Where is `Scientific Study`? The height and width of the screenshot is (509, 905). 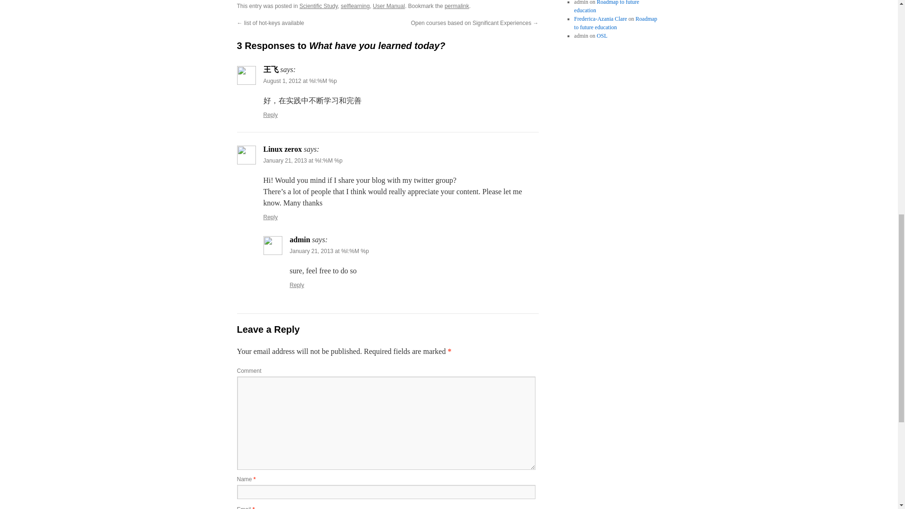
Scientific Study is located at coordinates (319, 6).